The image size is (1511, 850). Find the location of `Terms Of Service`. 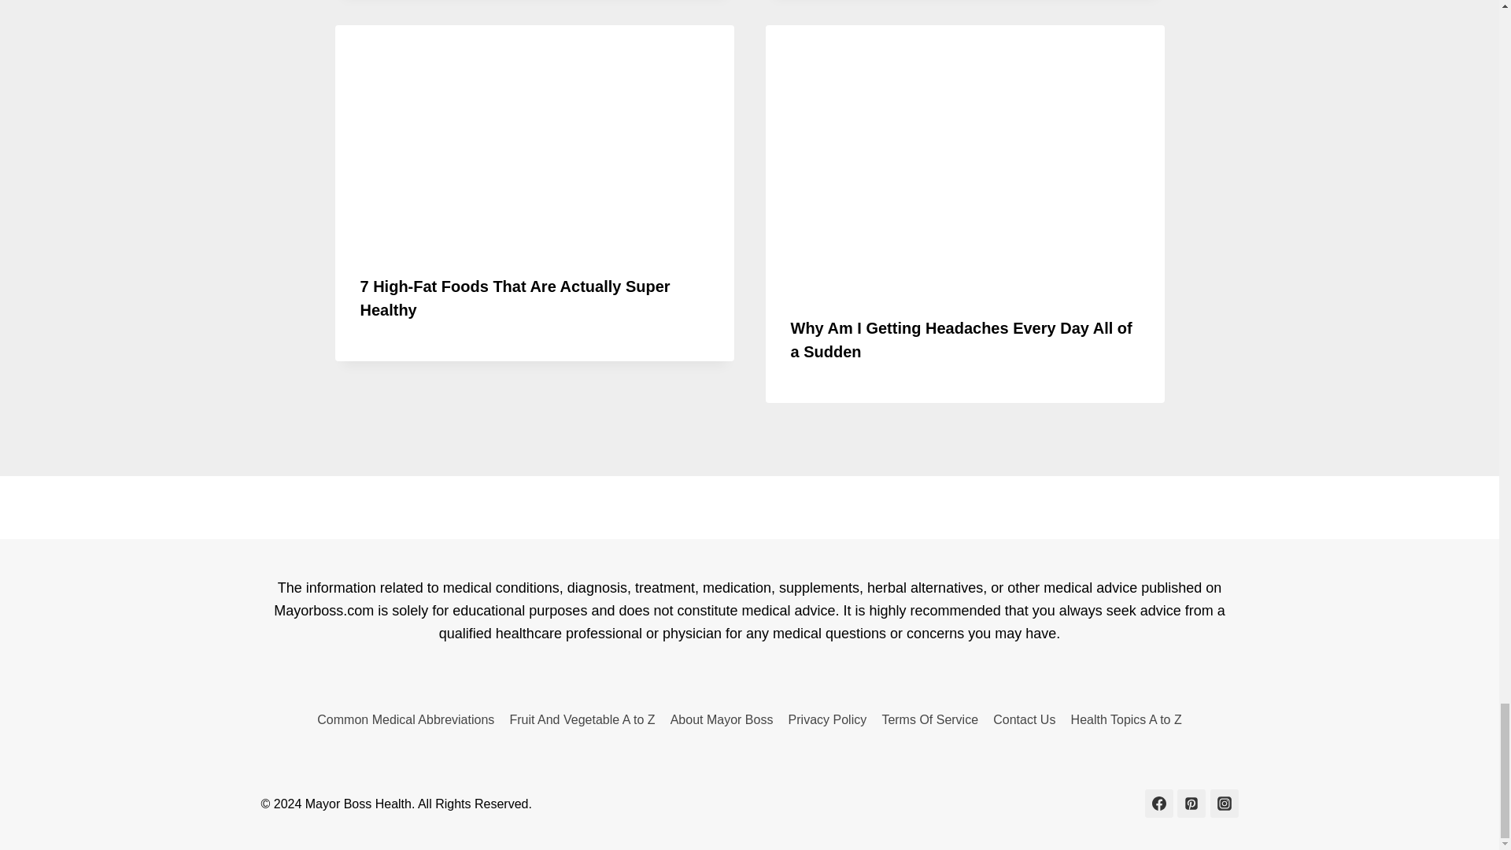

Terms Of Service is located at coordinates (930, 719).